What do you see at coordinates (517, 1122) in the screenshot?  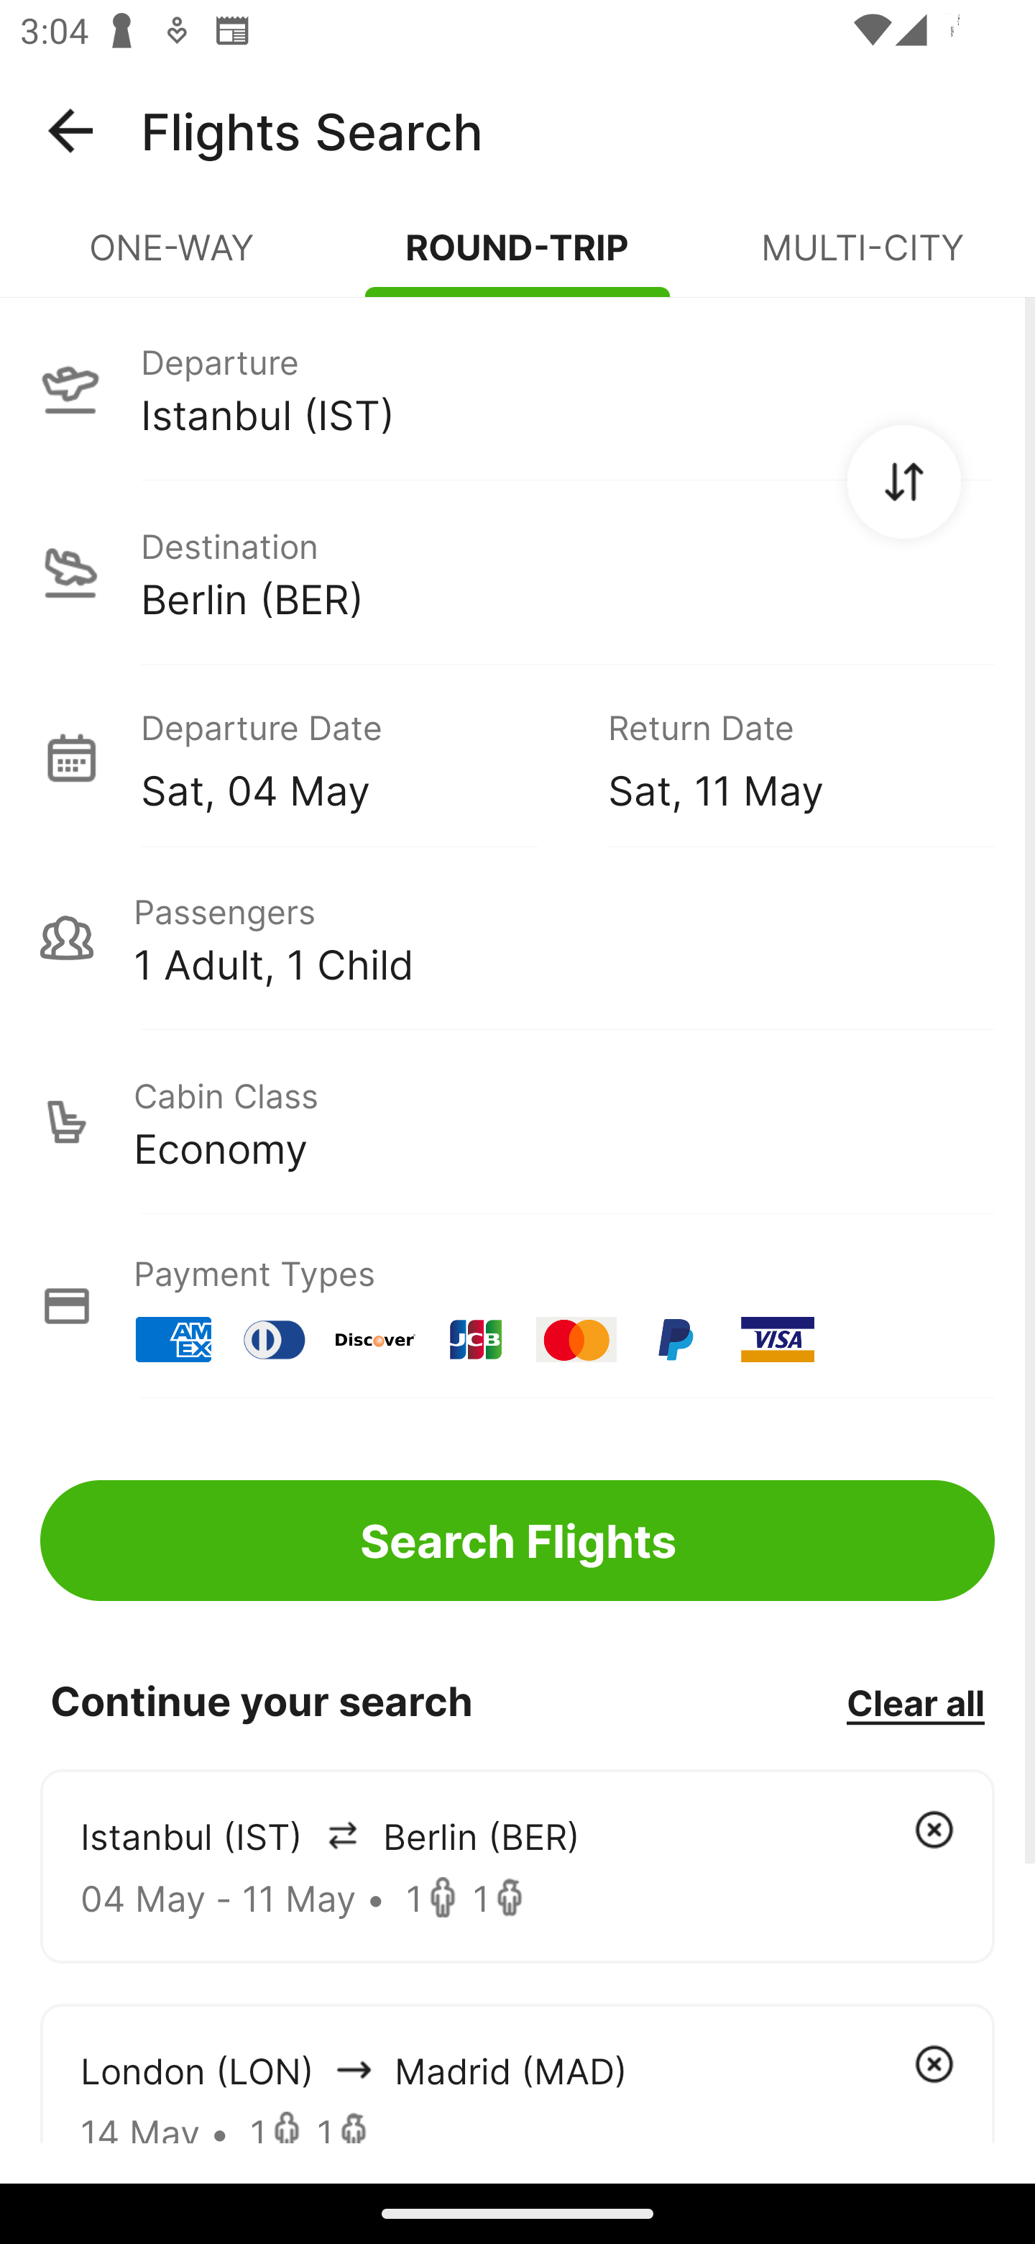 I see `Cabin Class Economy` at bounding box center [517, 1122].